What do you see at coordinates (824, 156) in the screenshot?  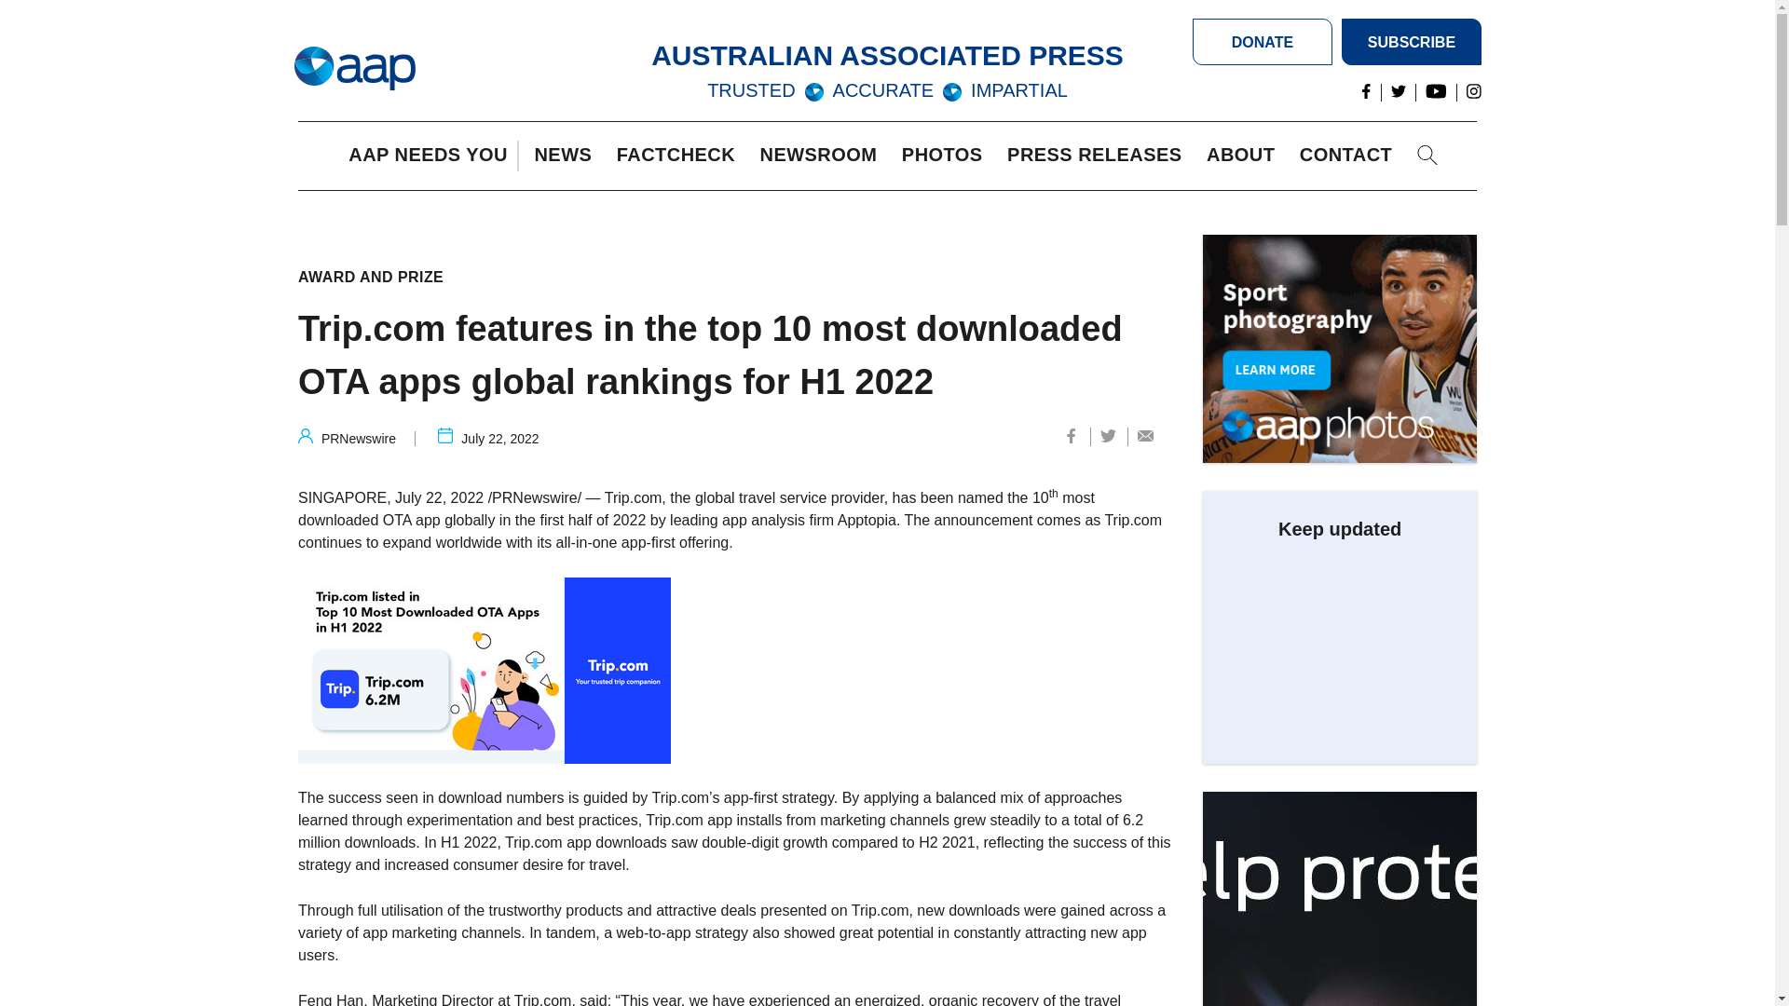 I see `NEWSROOM` at bounding box center [824, 156].